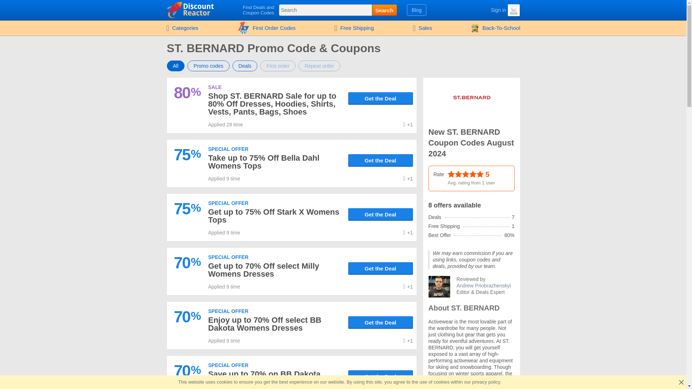 The image size is (692, 389). I want to click on Get the Deal, so click(381, 160).